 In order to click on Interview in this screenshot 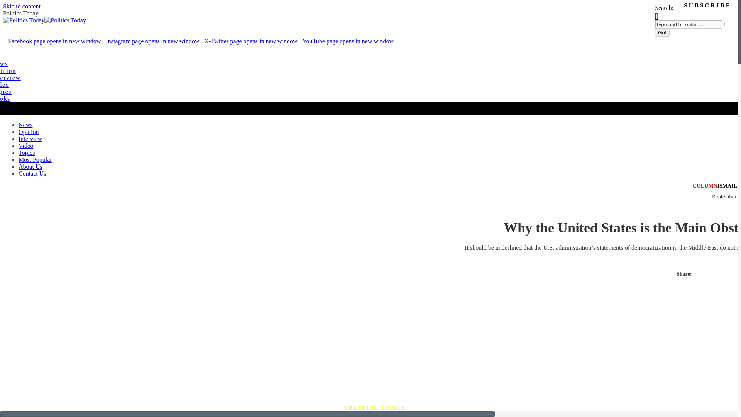, I will do `click(30, 139)`.